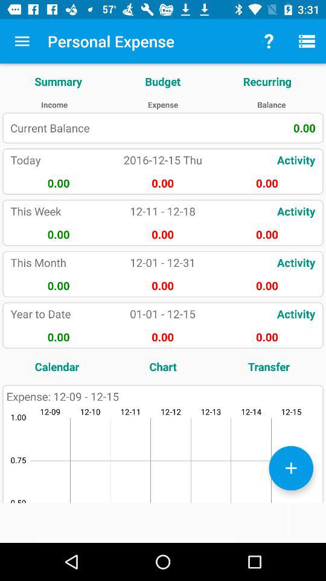 Image resolution: width=326 pixels, height=581 pixels. Describe the element at coordinates (163, 81) in the screenshot. I see `select budget item` at that location.